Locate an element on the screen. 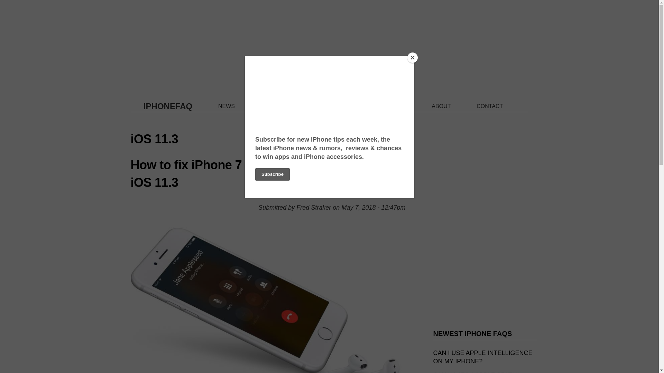 Image resolution: width=664 pixels, height=373 pixels. How to fix iPhone 7 microphone not working on iOS 11.3 is located at coordinates (268, 173).